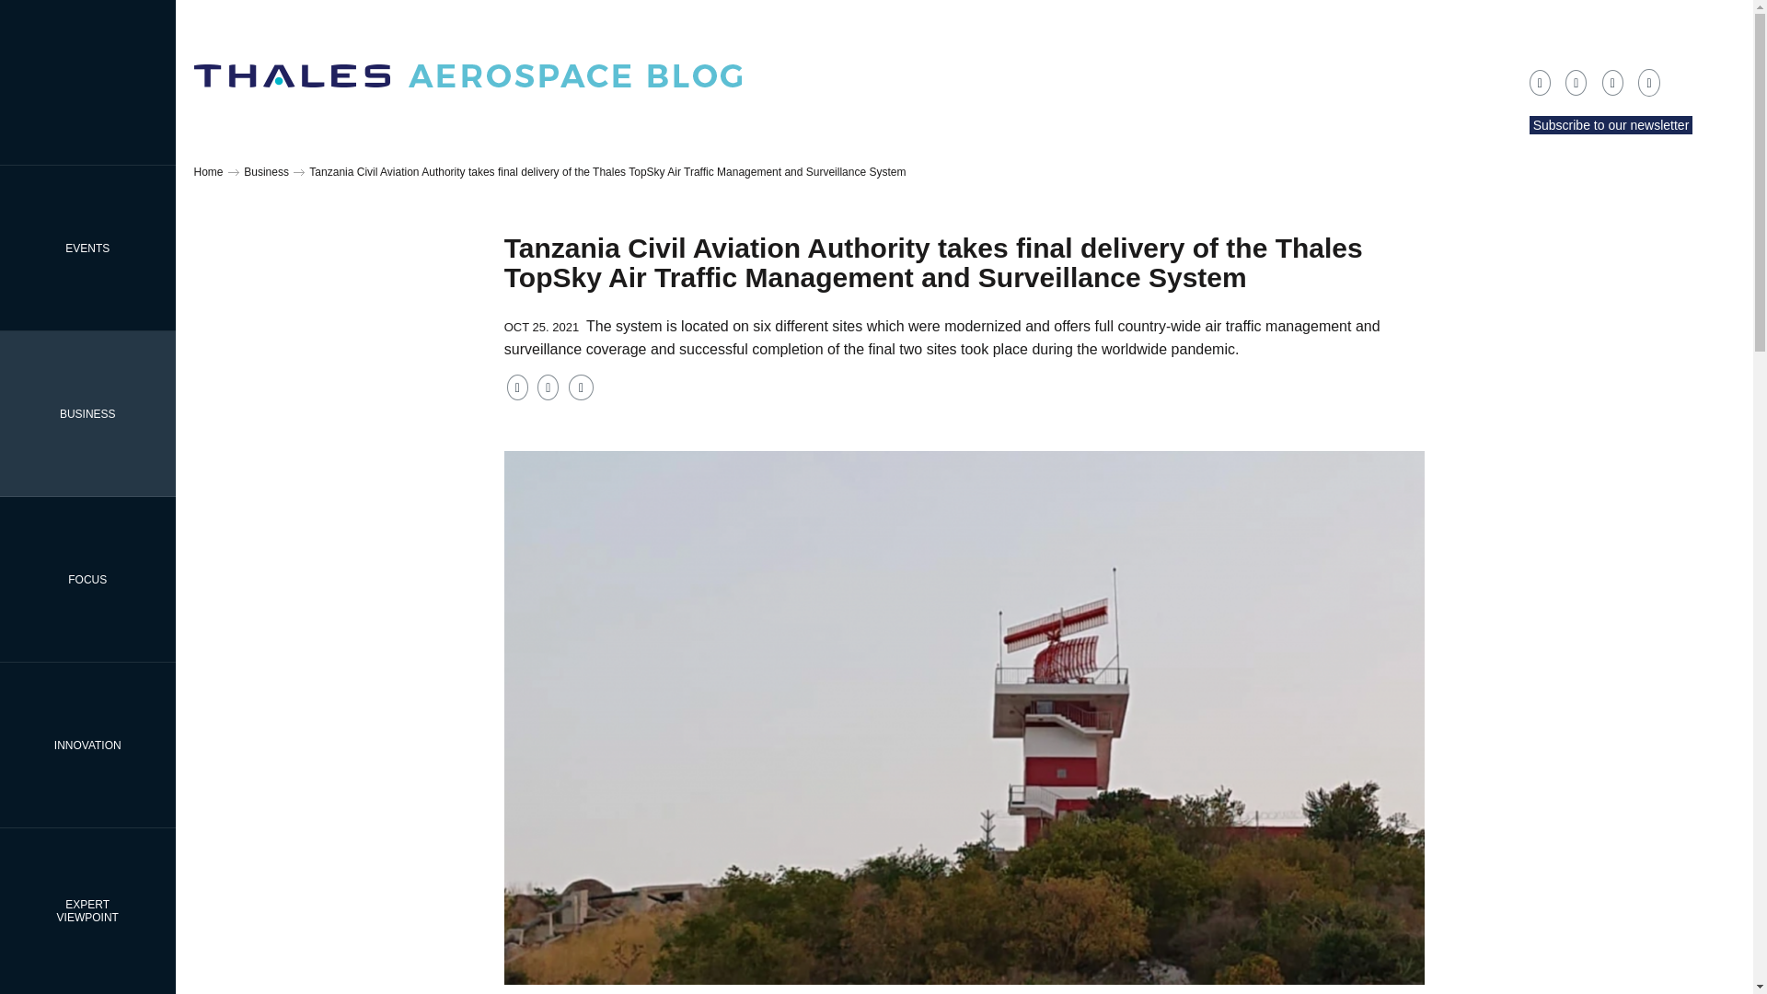 This screenshot has height=994, width=1767. I want to click on FOCUS, so click(87, 580).